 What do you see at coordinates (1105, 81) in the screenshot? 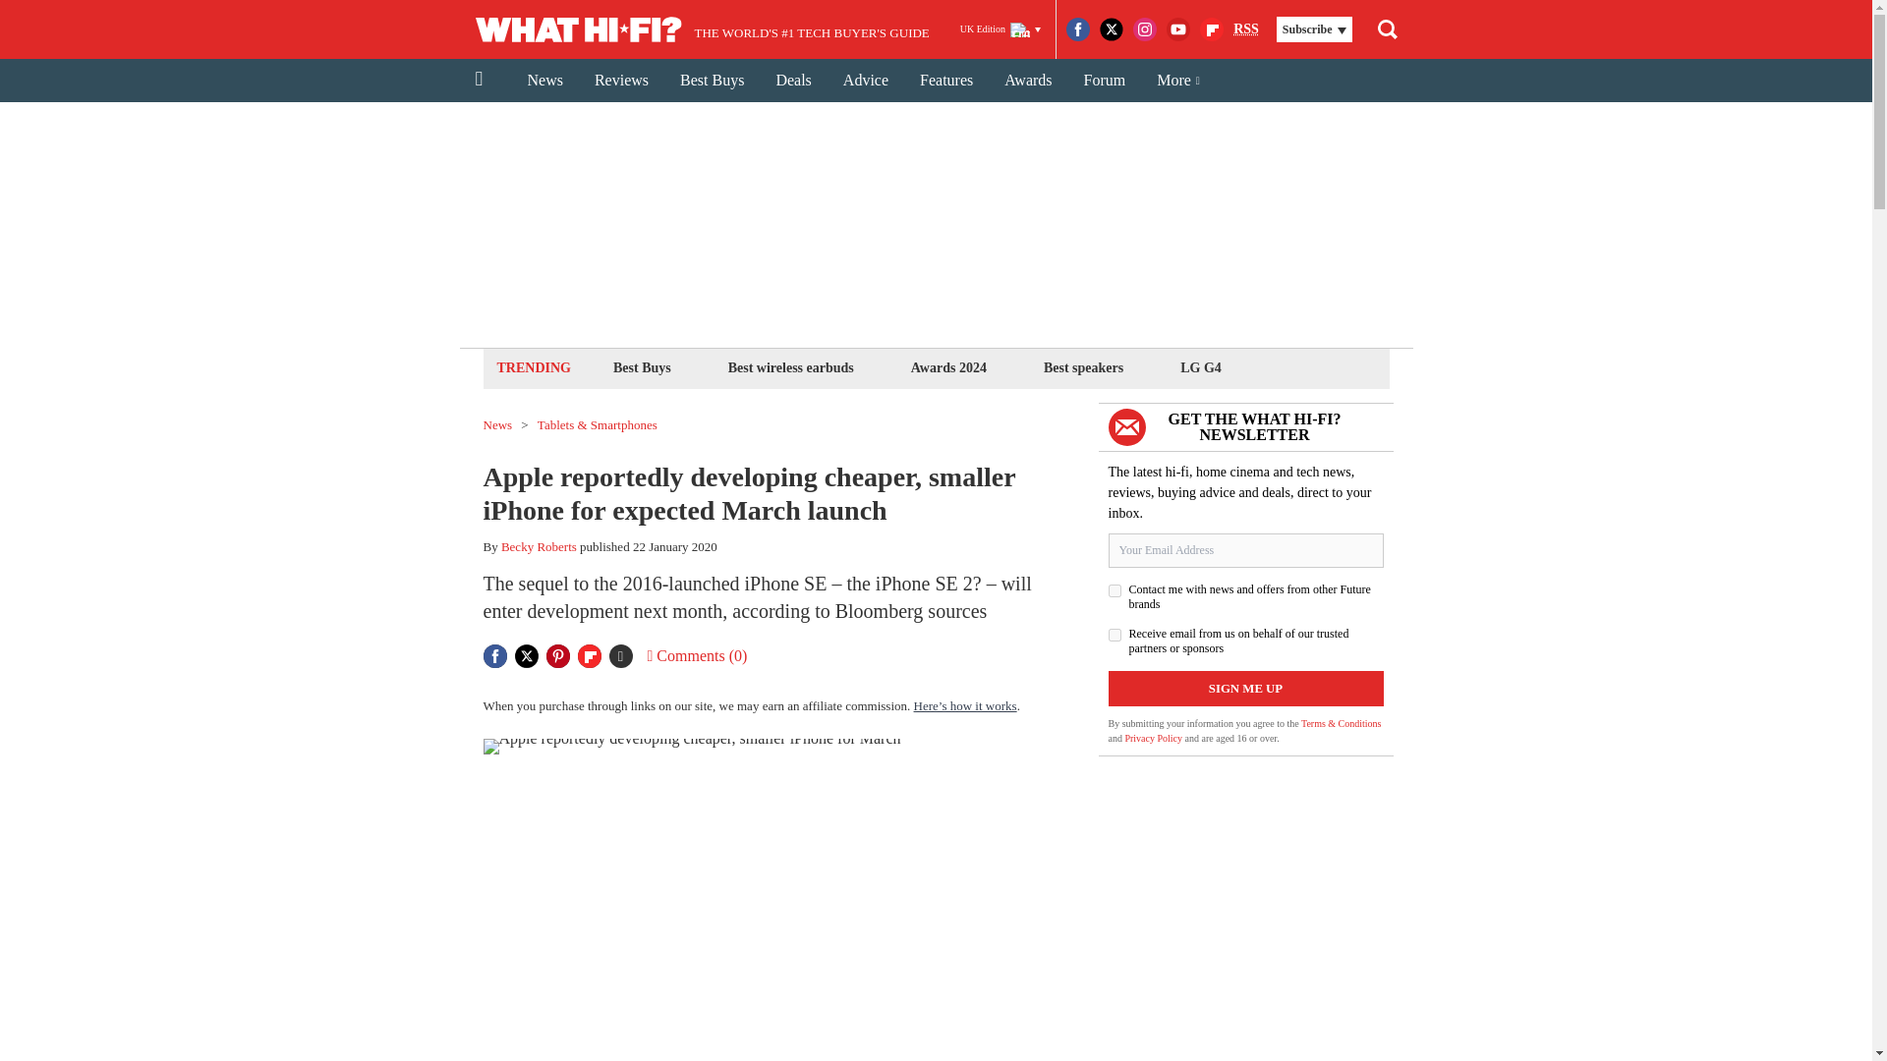
I see `Forum` at bounding box center [1105, 81].